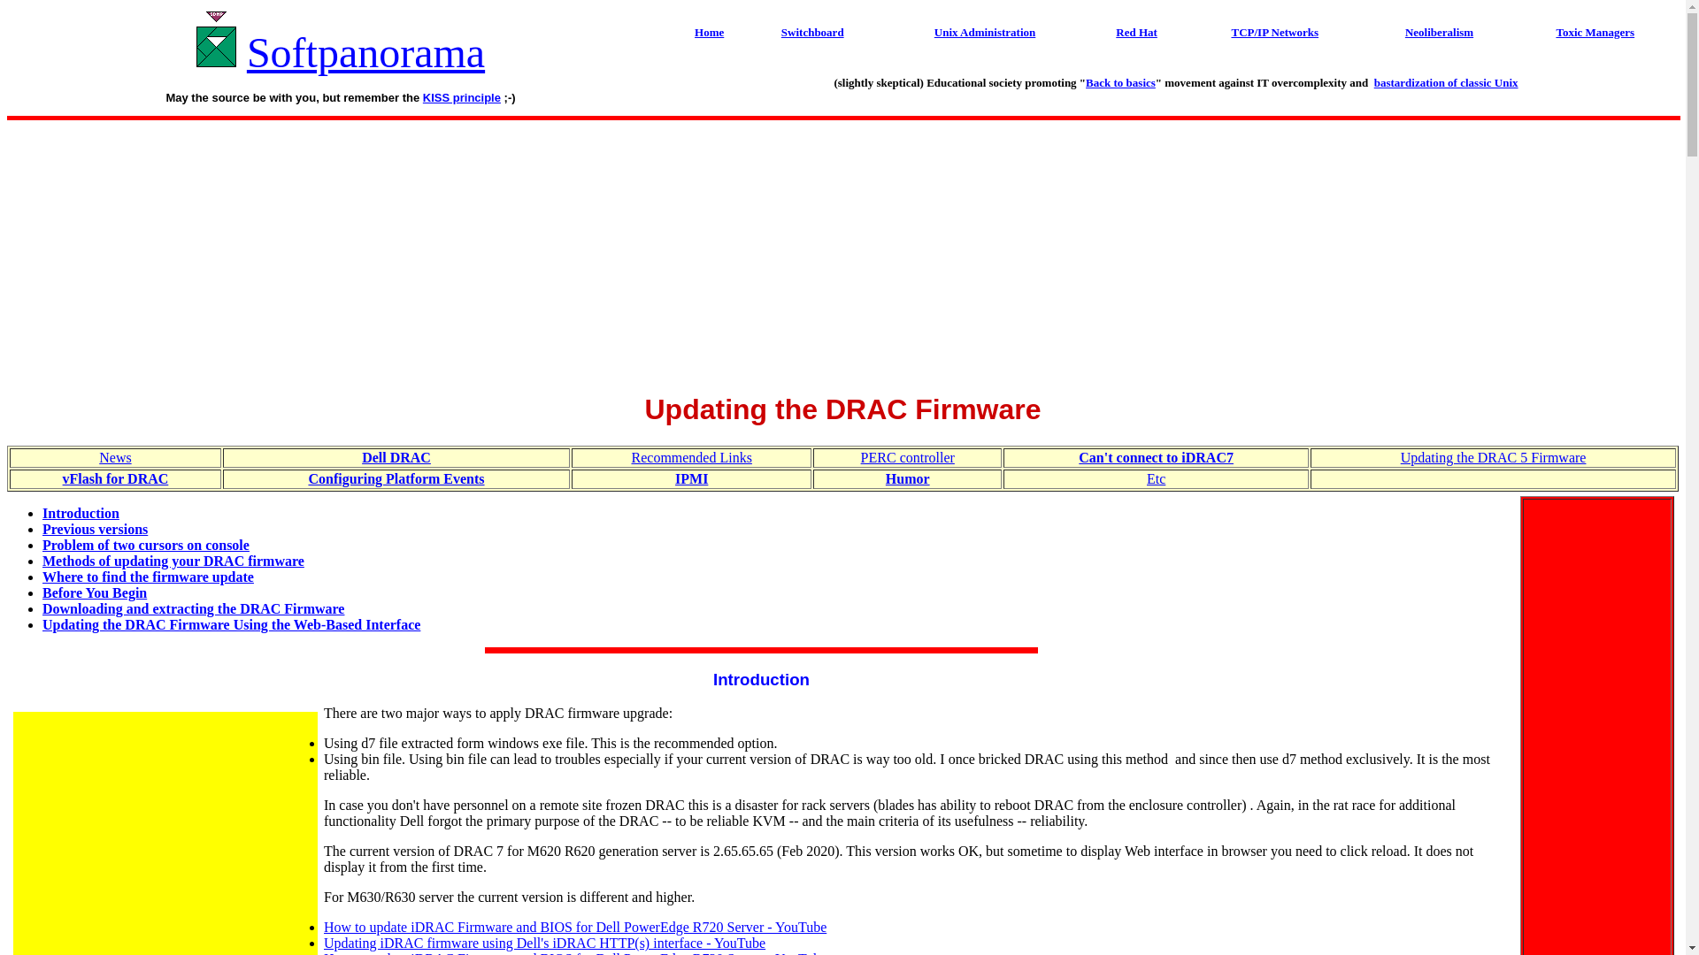  I want to click on Softpanorama, so click(365, 53).